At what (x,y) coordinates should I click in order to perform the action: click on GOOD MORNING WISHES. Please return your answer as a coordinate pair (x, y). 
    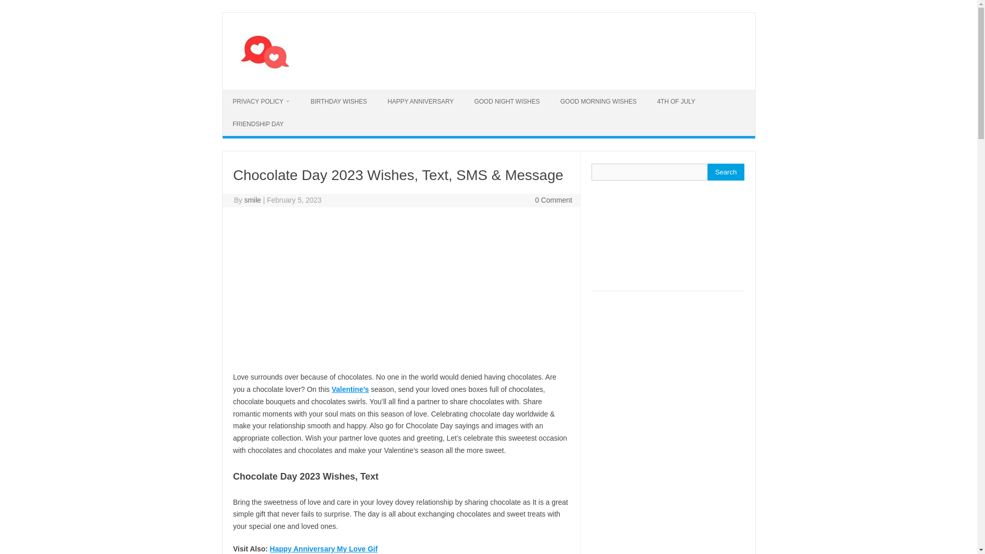
    Looking at the image, I should click on (598, 102).